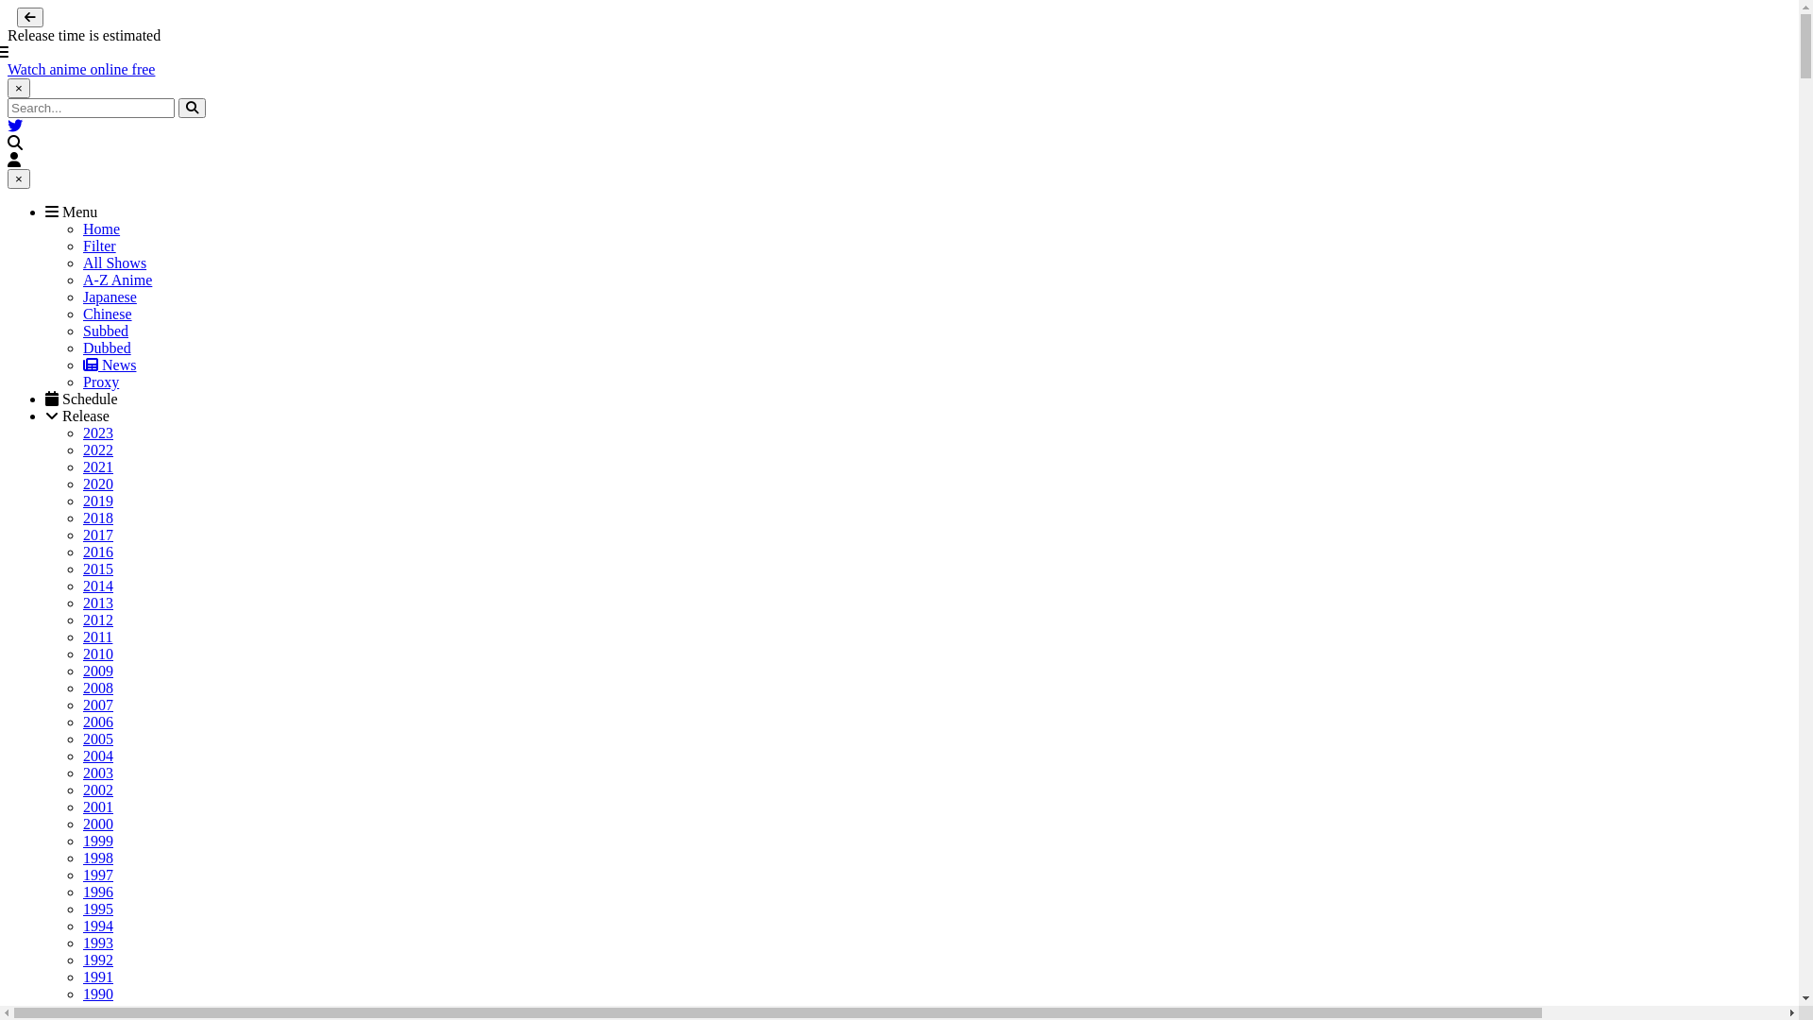 The width and height of the screenshot is (1813, 1020). Describe the element at coordinates (98, 892) in the screenshot. I see `1996` at that location.